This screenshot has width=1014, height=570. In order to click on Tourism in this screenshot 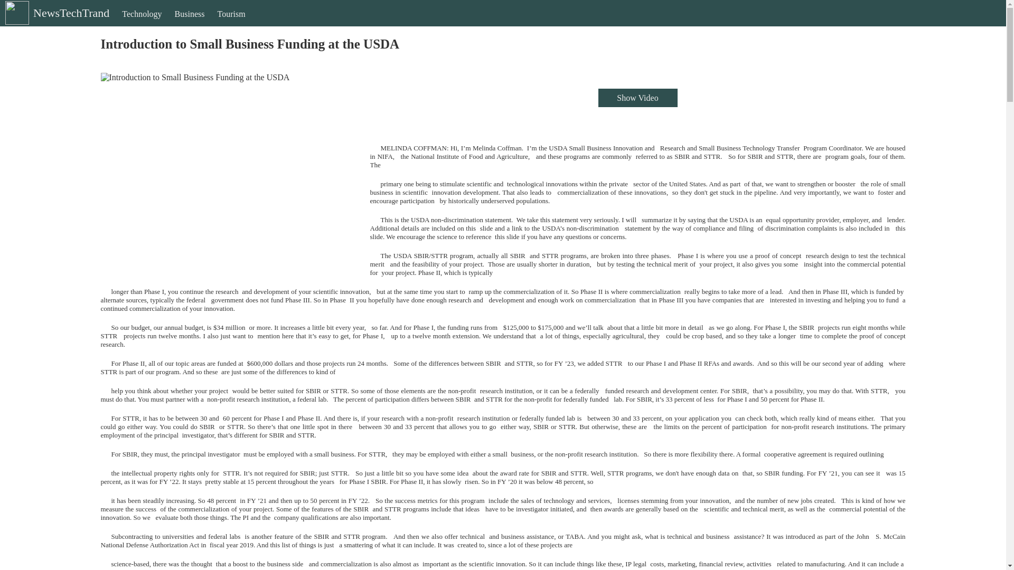, I will do `click(231, 23)`.